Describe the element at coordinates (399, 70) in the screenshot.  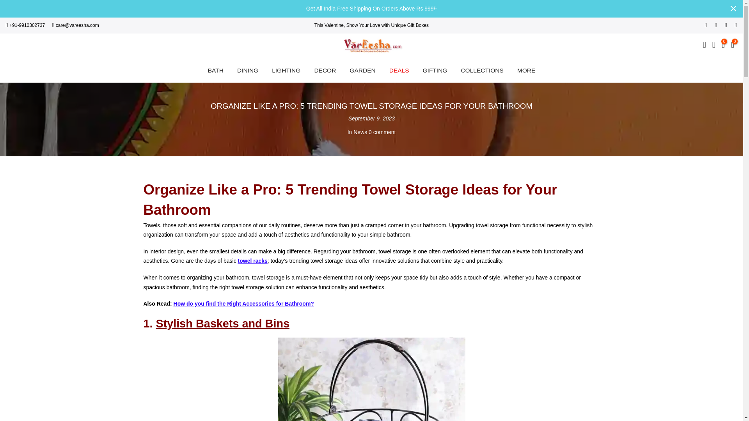
I see `DEALS` at that location.